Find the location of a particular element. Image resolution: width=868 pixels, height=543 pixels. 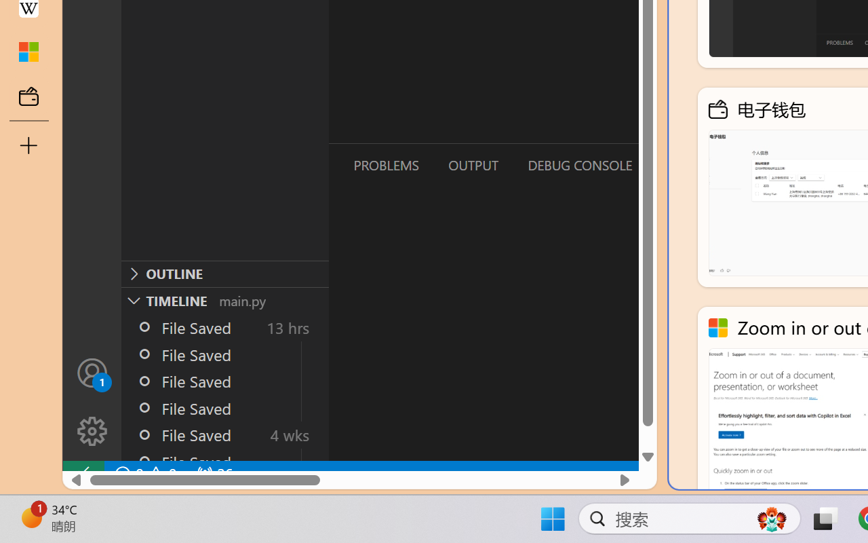

remote is located at coordinates (83, 474).